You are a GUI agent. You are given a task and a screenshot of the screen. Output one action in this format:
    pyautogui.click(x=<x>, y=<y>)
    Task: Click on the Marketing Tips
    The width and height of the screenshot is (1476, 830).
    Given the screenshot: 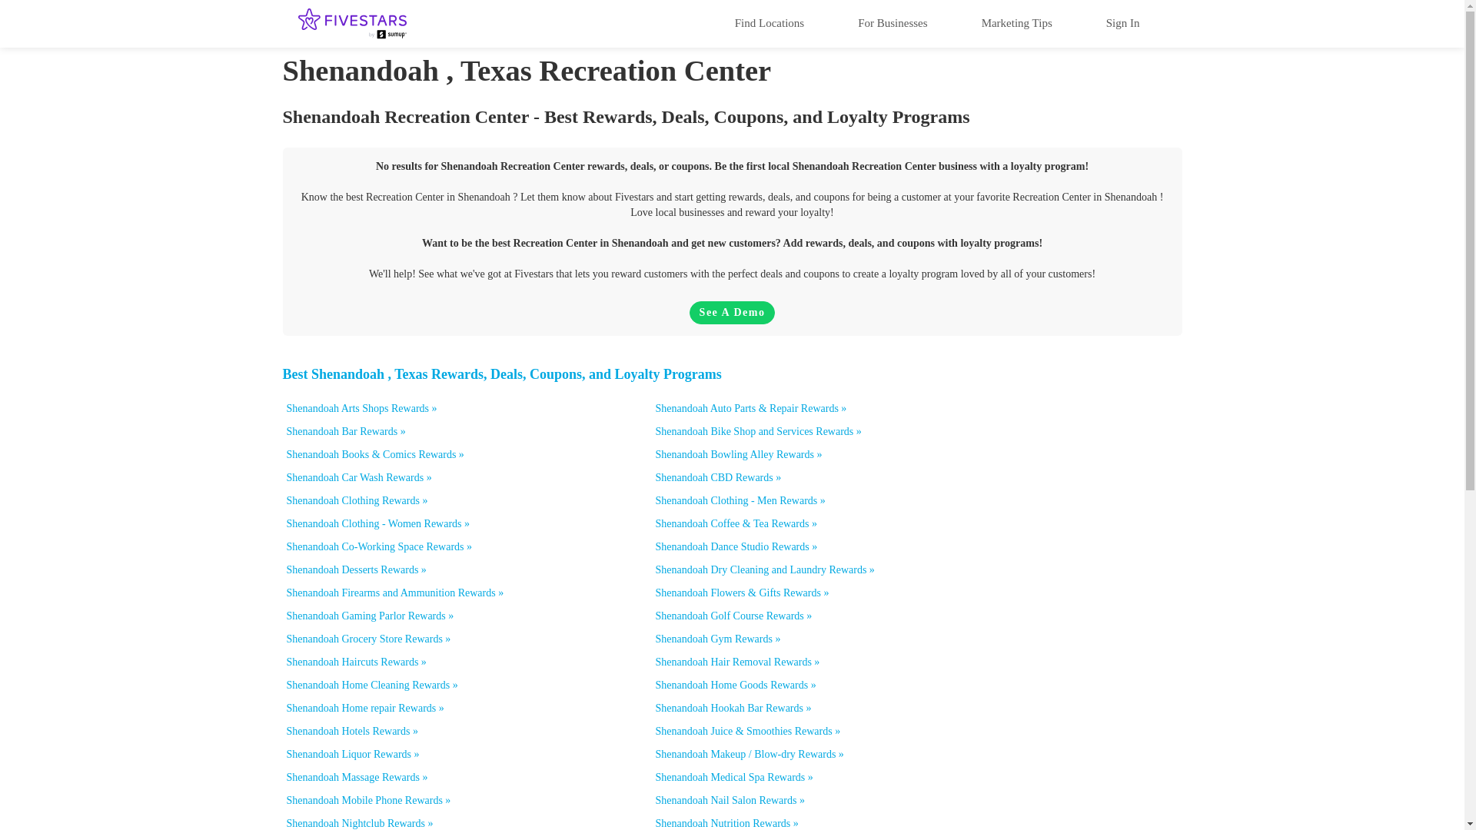 What is the action you would take?
    pyautogui.click(x=1016, y=22)
    